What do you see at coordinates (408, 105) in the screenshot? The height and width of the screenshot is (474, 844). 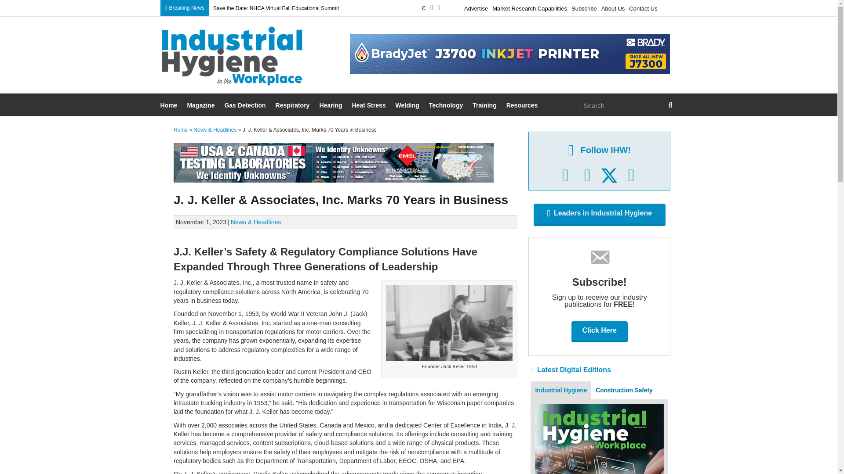 I see `Welding` at bounding box center [408, 105].